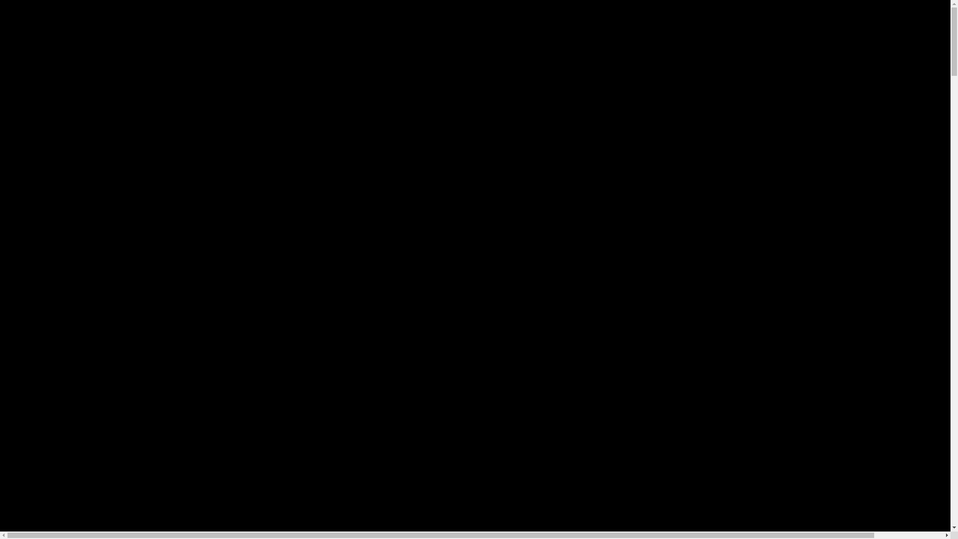 The width and height of the screenshot is (958, 539). I want to click on Chronik, so click(57, 89).